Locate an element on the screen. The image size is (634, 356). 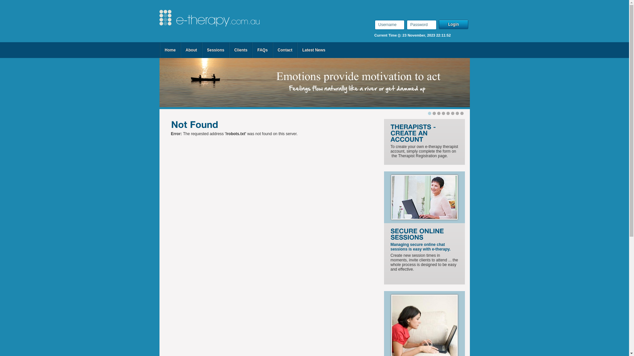
0 is located at coordinates (430, 113).